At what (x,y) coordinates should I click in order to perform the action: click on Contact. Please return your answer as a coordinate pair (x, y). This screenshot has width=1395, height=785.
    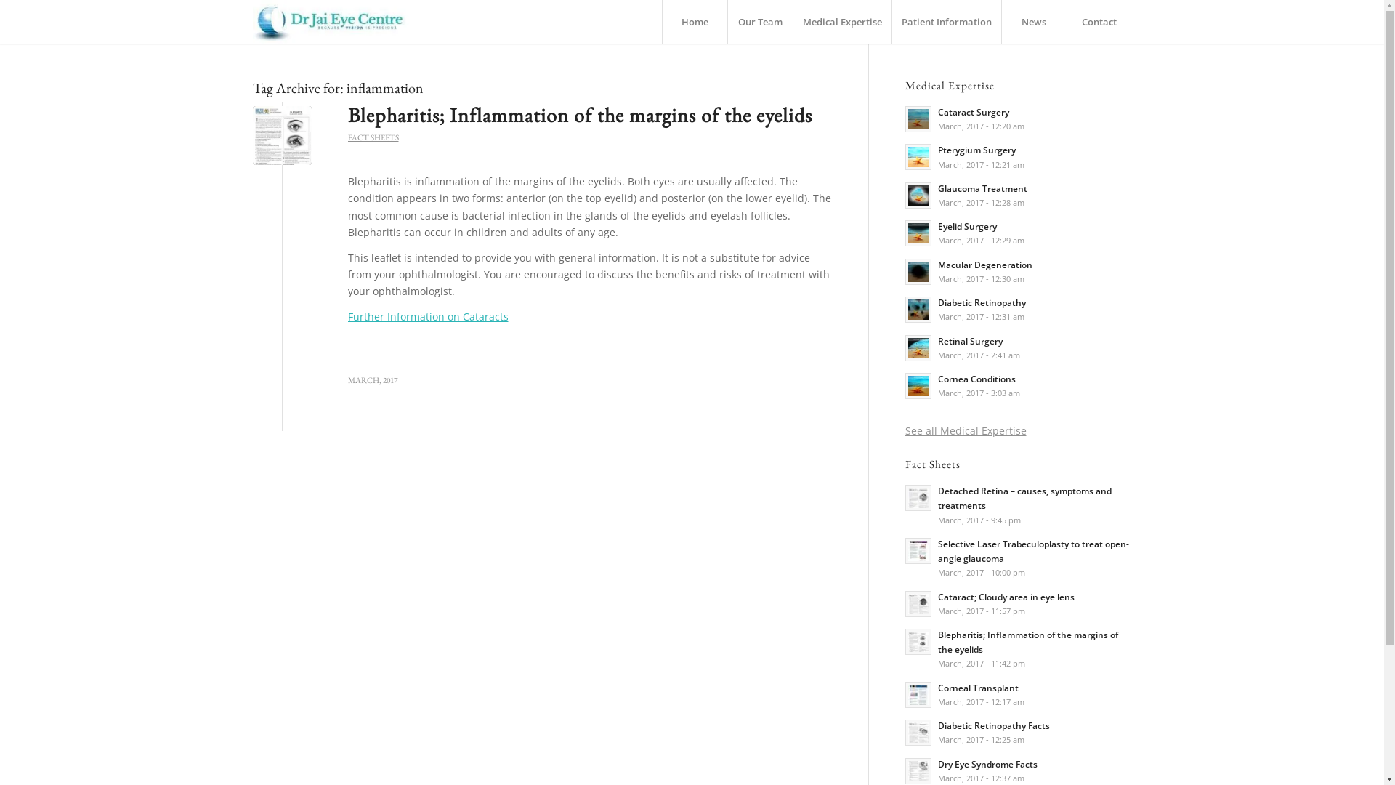
    Looking at the image, I should click on (1099, 22).